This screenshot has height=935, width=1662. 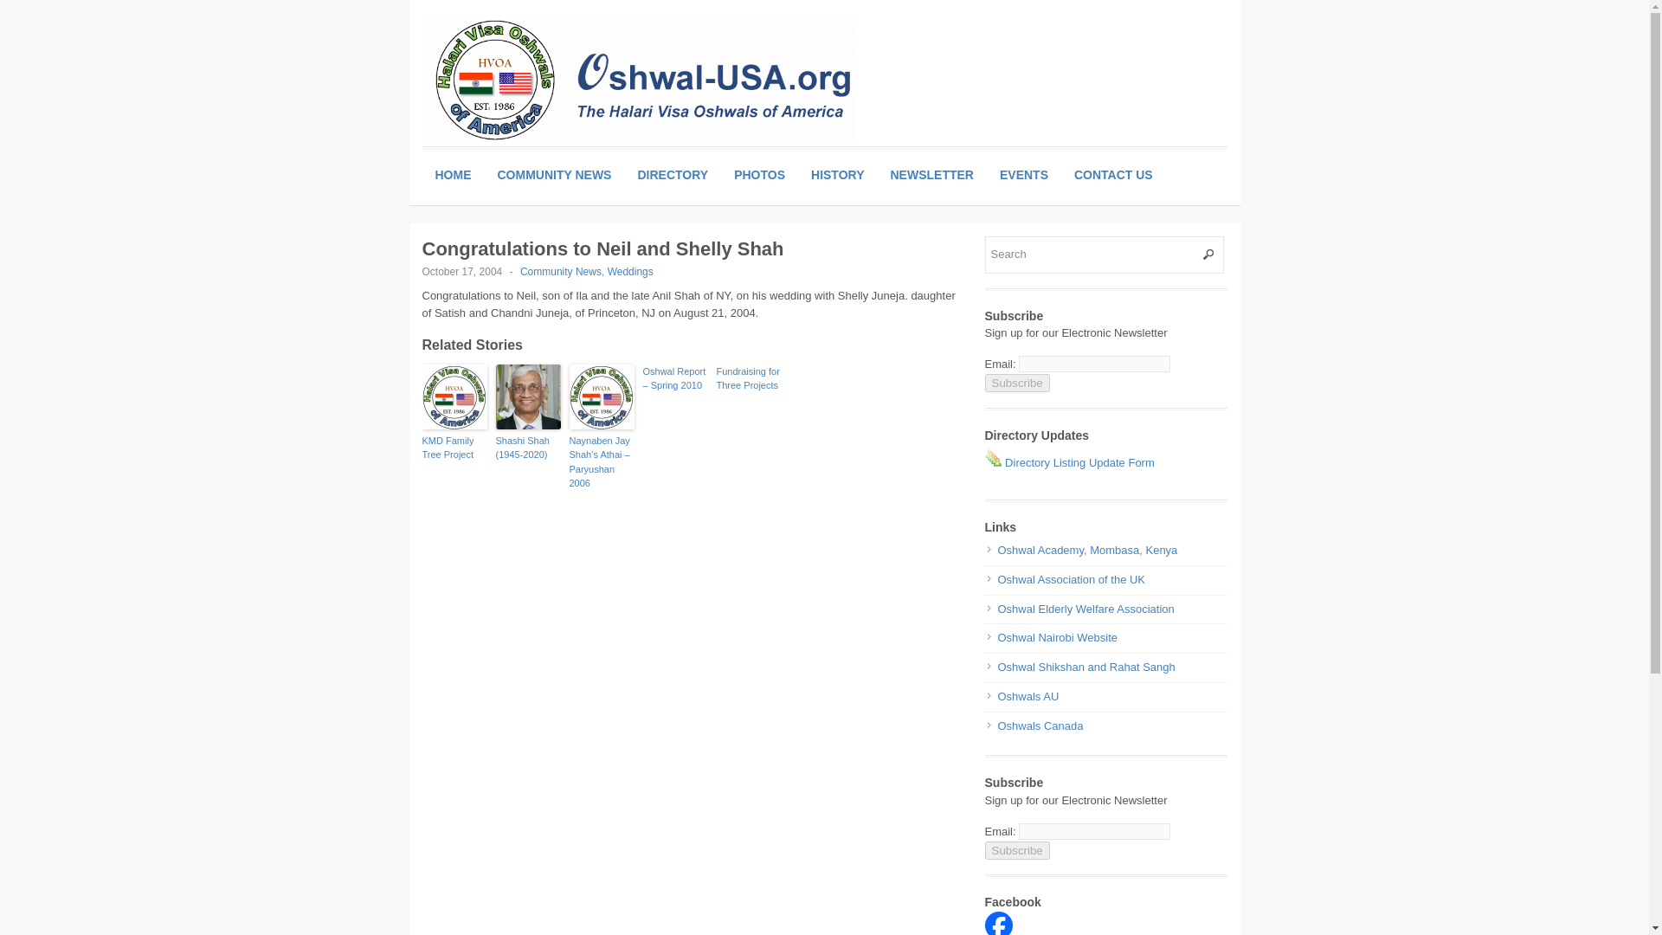 What do you see at coordinates (561, 271) in the screenshot?
I see `Community News` at bounding box center [561, 271].